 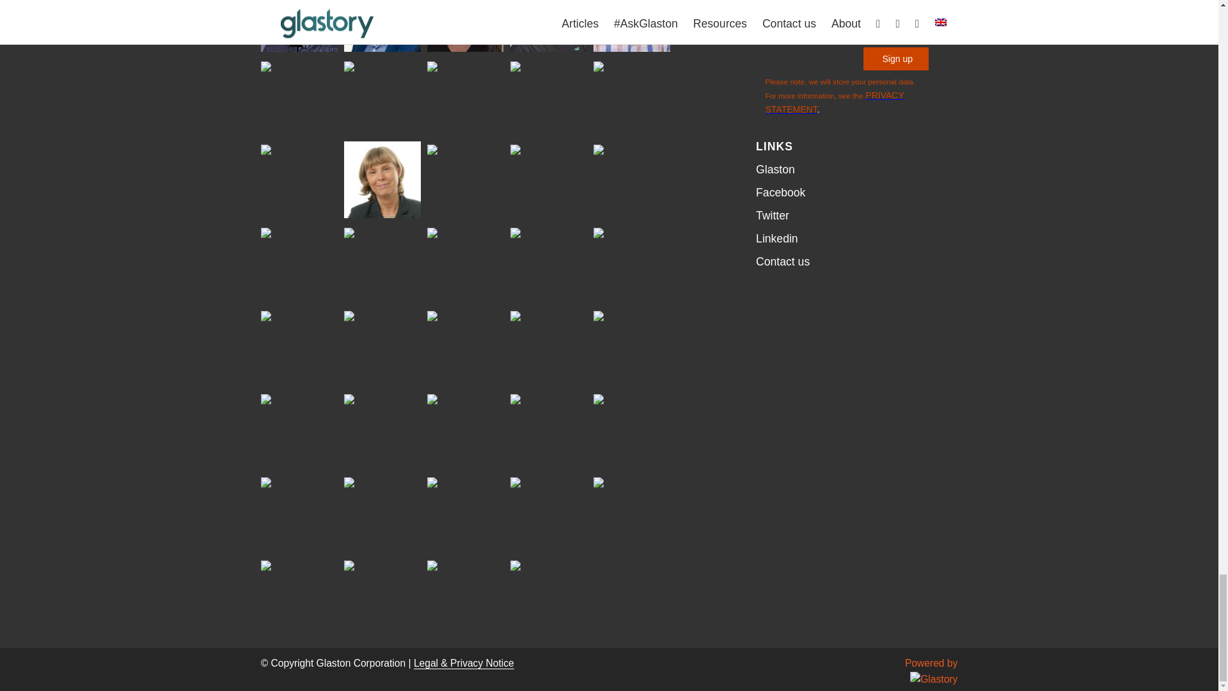 I want to click on Glastory, so click(x=934, y=679).